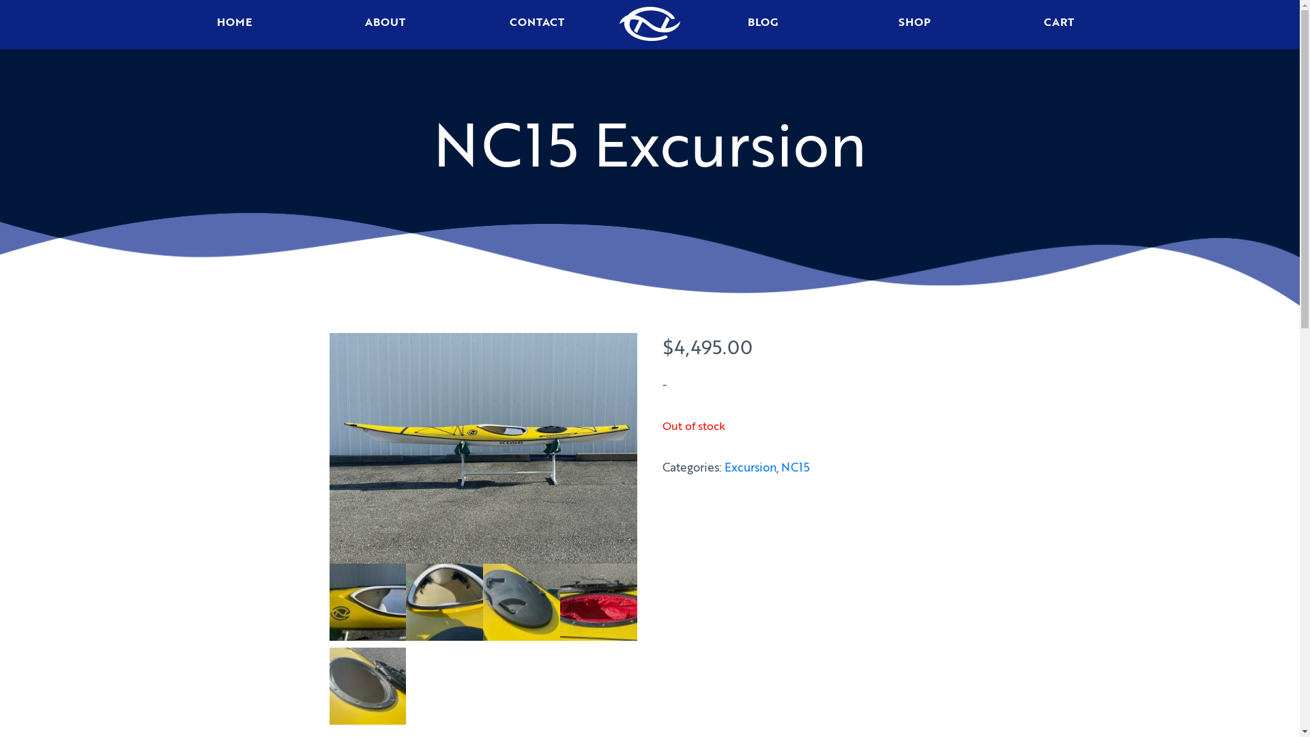 The image size is (1310, 737). I want to click on NC Kayaks, so click(650, 34).